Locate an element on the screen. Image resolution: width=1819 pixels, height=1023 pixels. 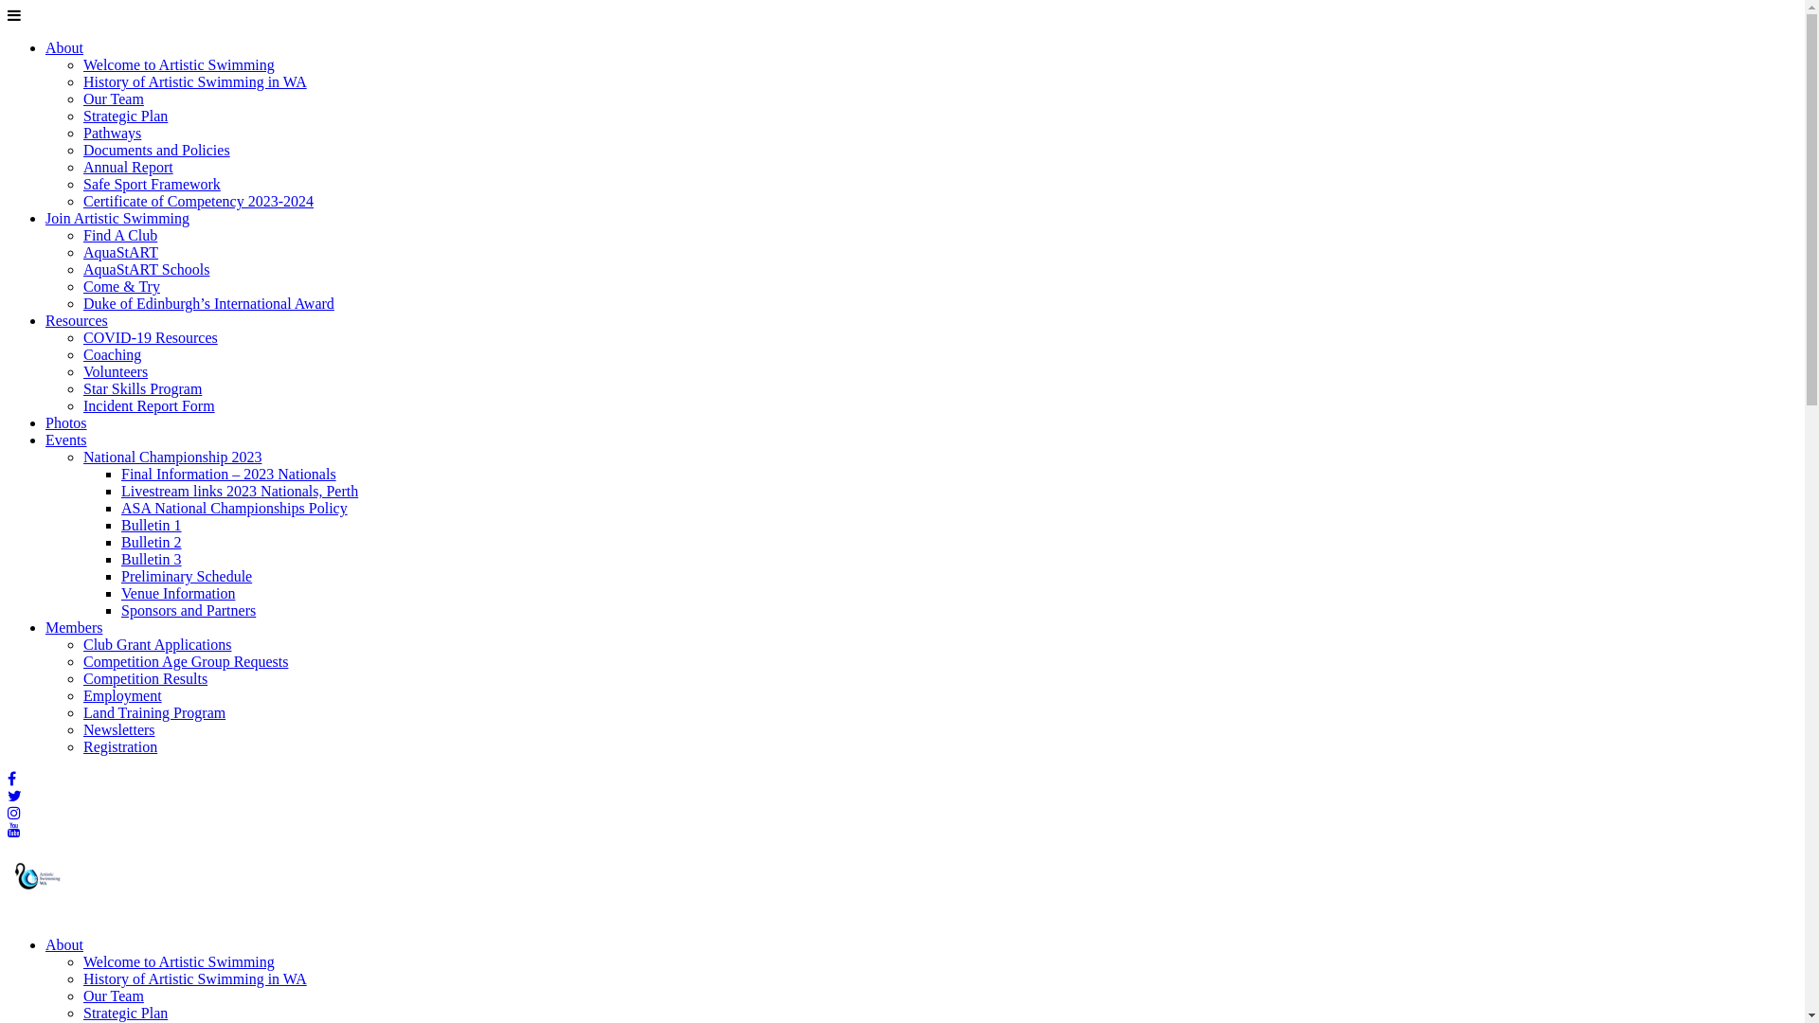
History of Artistic Swimming in WA is located at coordinates (195, 979).